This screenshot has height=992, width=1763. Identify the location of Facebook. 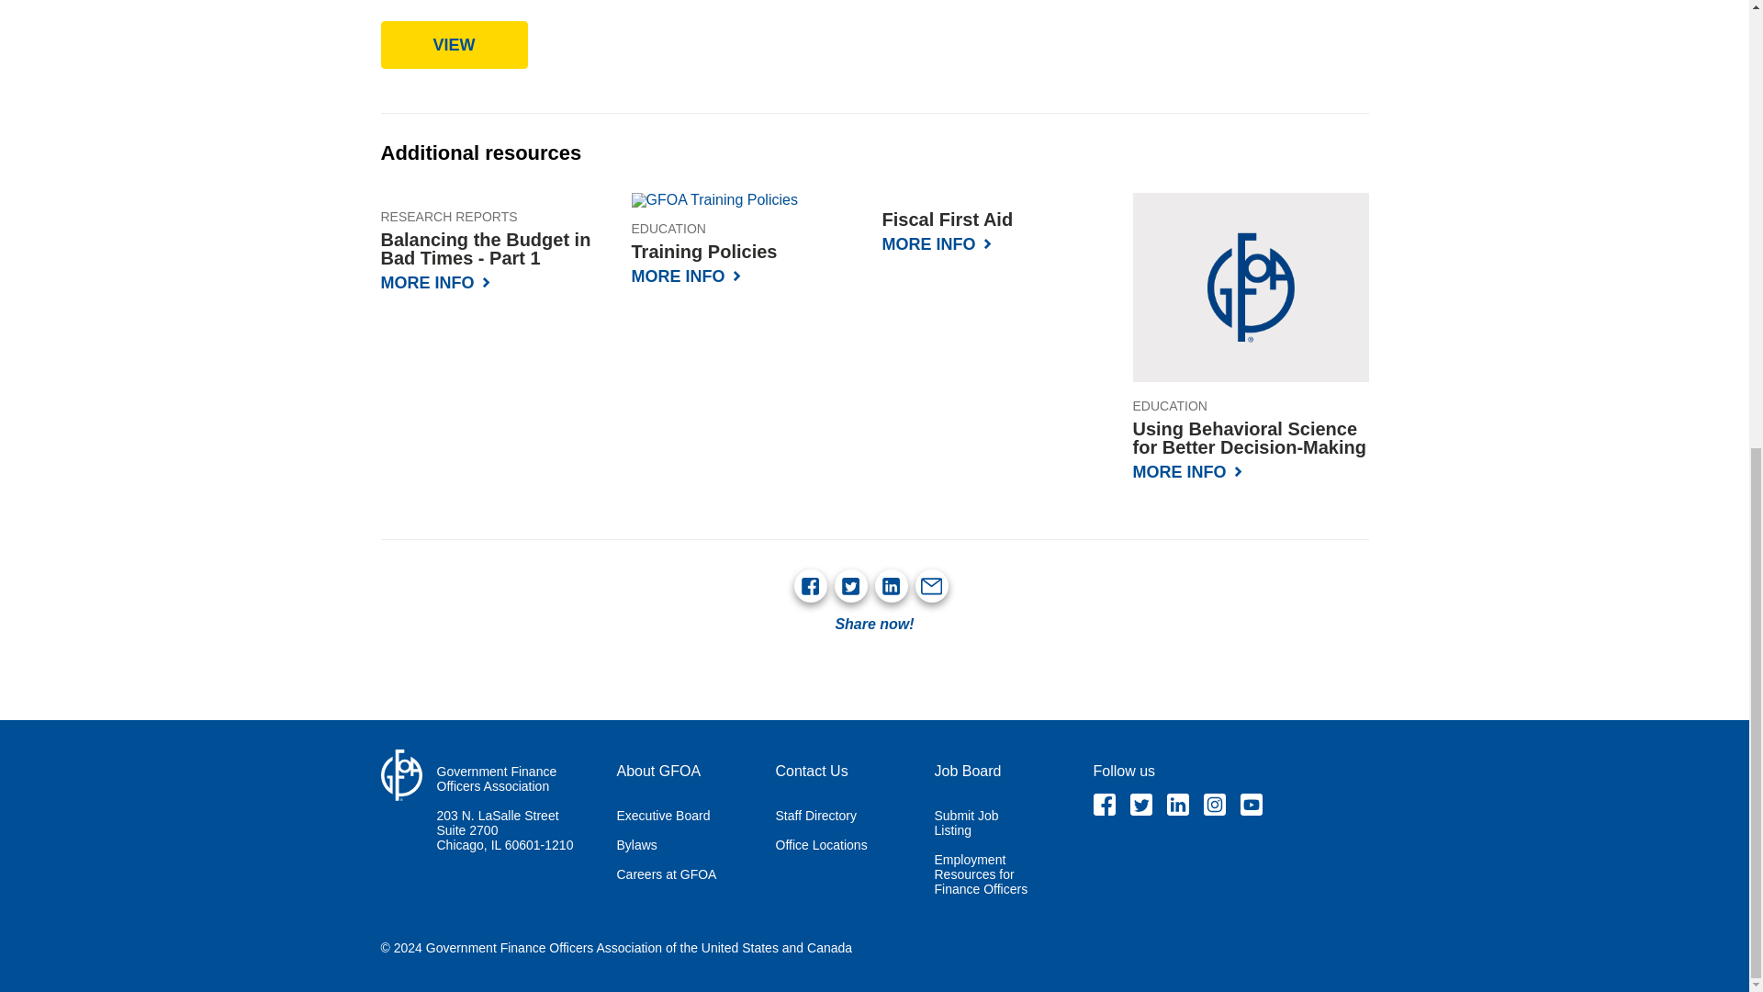
(810, 586).